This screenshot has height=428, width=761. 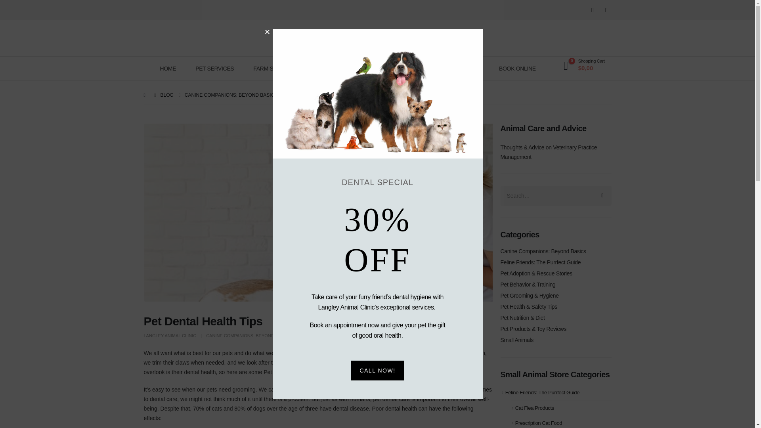 What do you see at coordinates (592, 10) in the screenshot?
I see `Instagram` at bounding box center [592, 10].